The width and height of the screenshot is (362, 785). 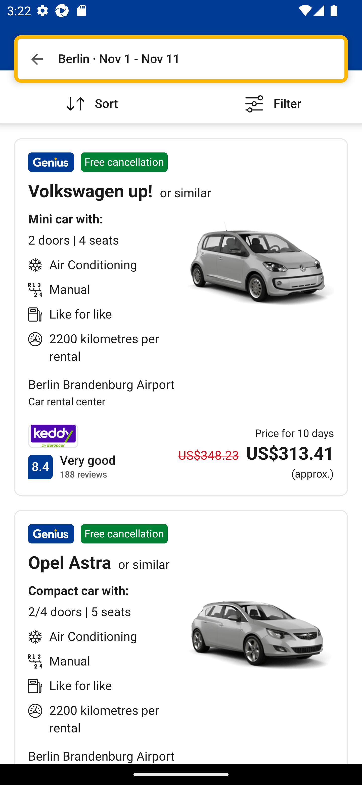 What do you see at coordinates (37, 59) in the screenshot?
I see `Back to previous screen` at bounding box center [37, 59].